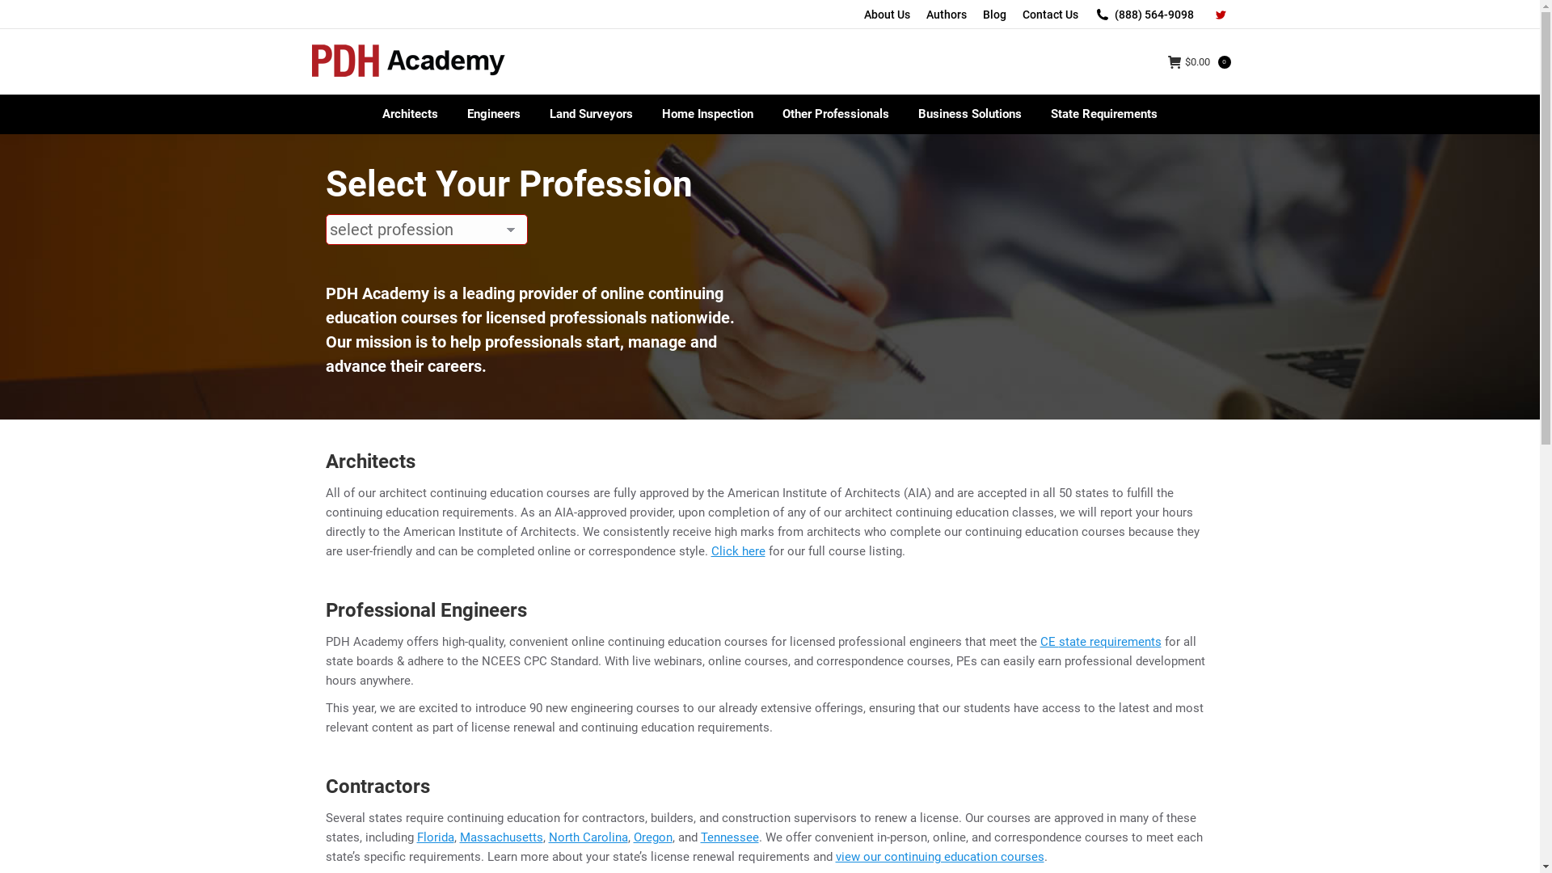 The width and height of the screenshot is (1552, 873). I want to click on Authors, so click(947, 15).